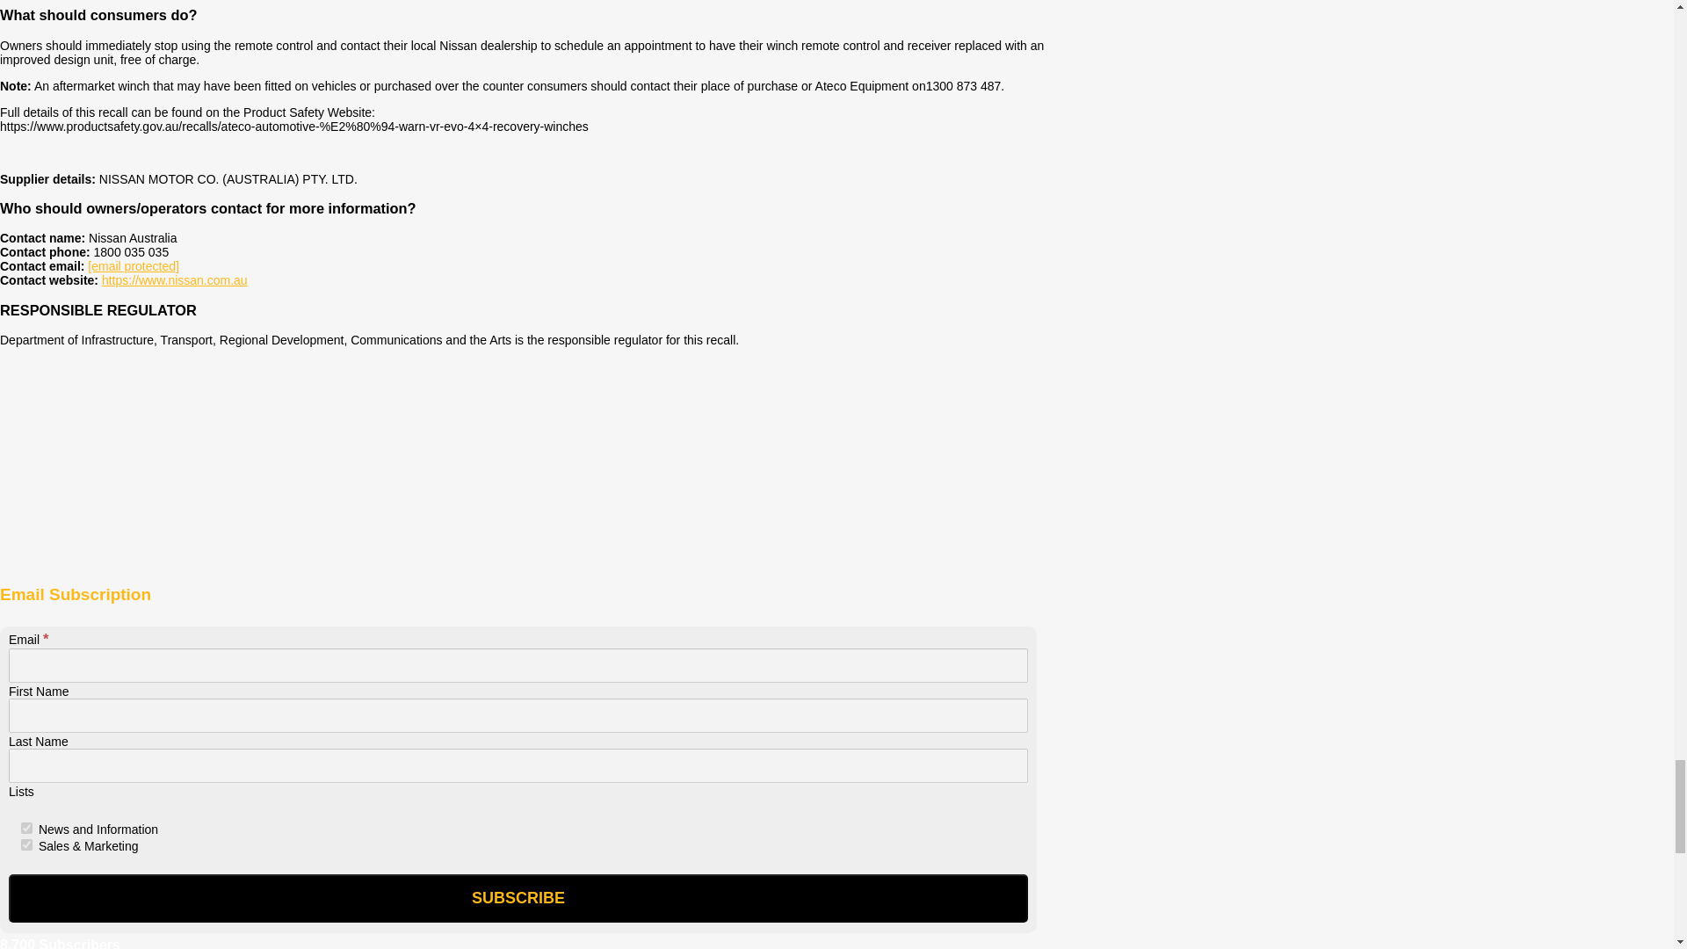 The image size is (1687, 949). Describe the element at coordinates (26, 844) in the screenshot. I see `6` at that location.